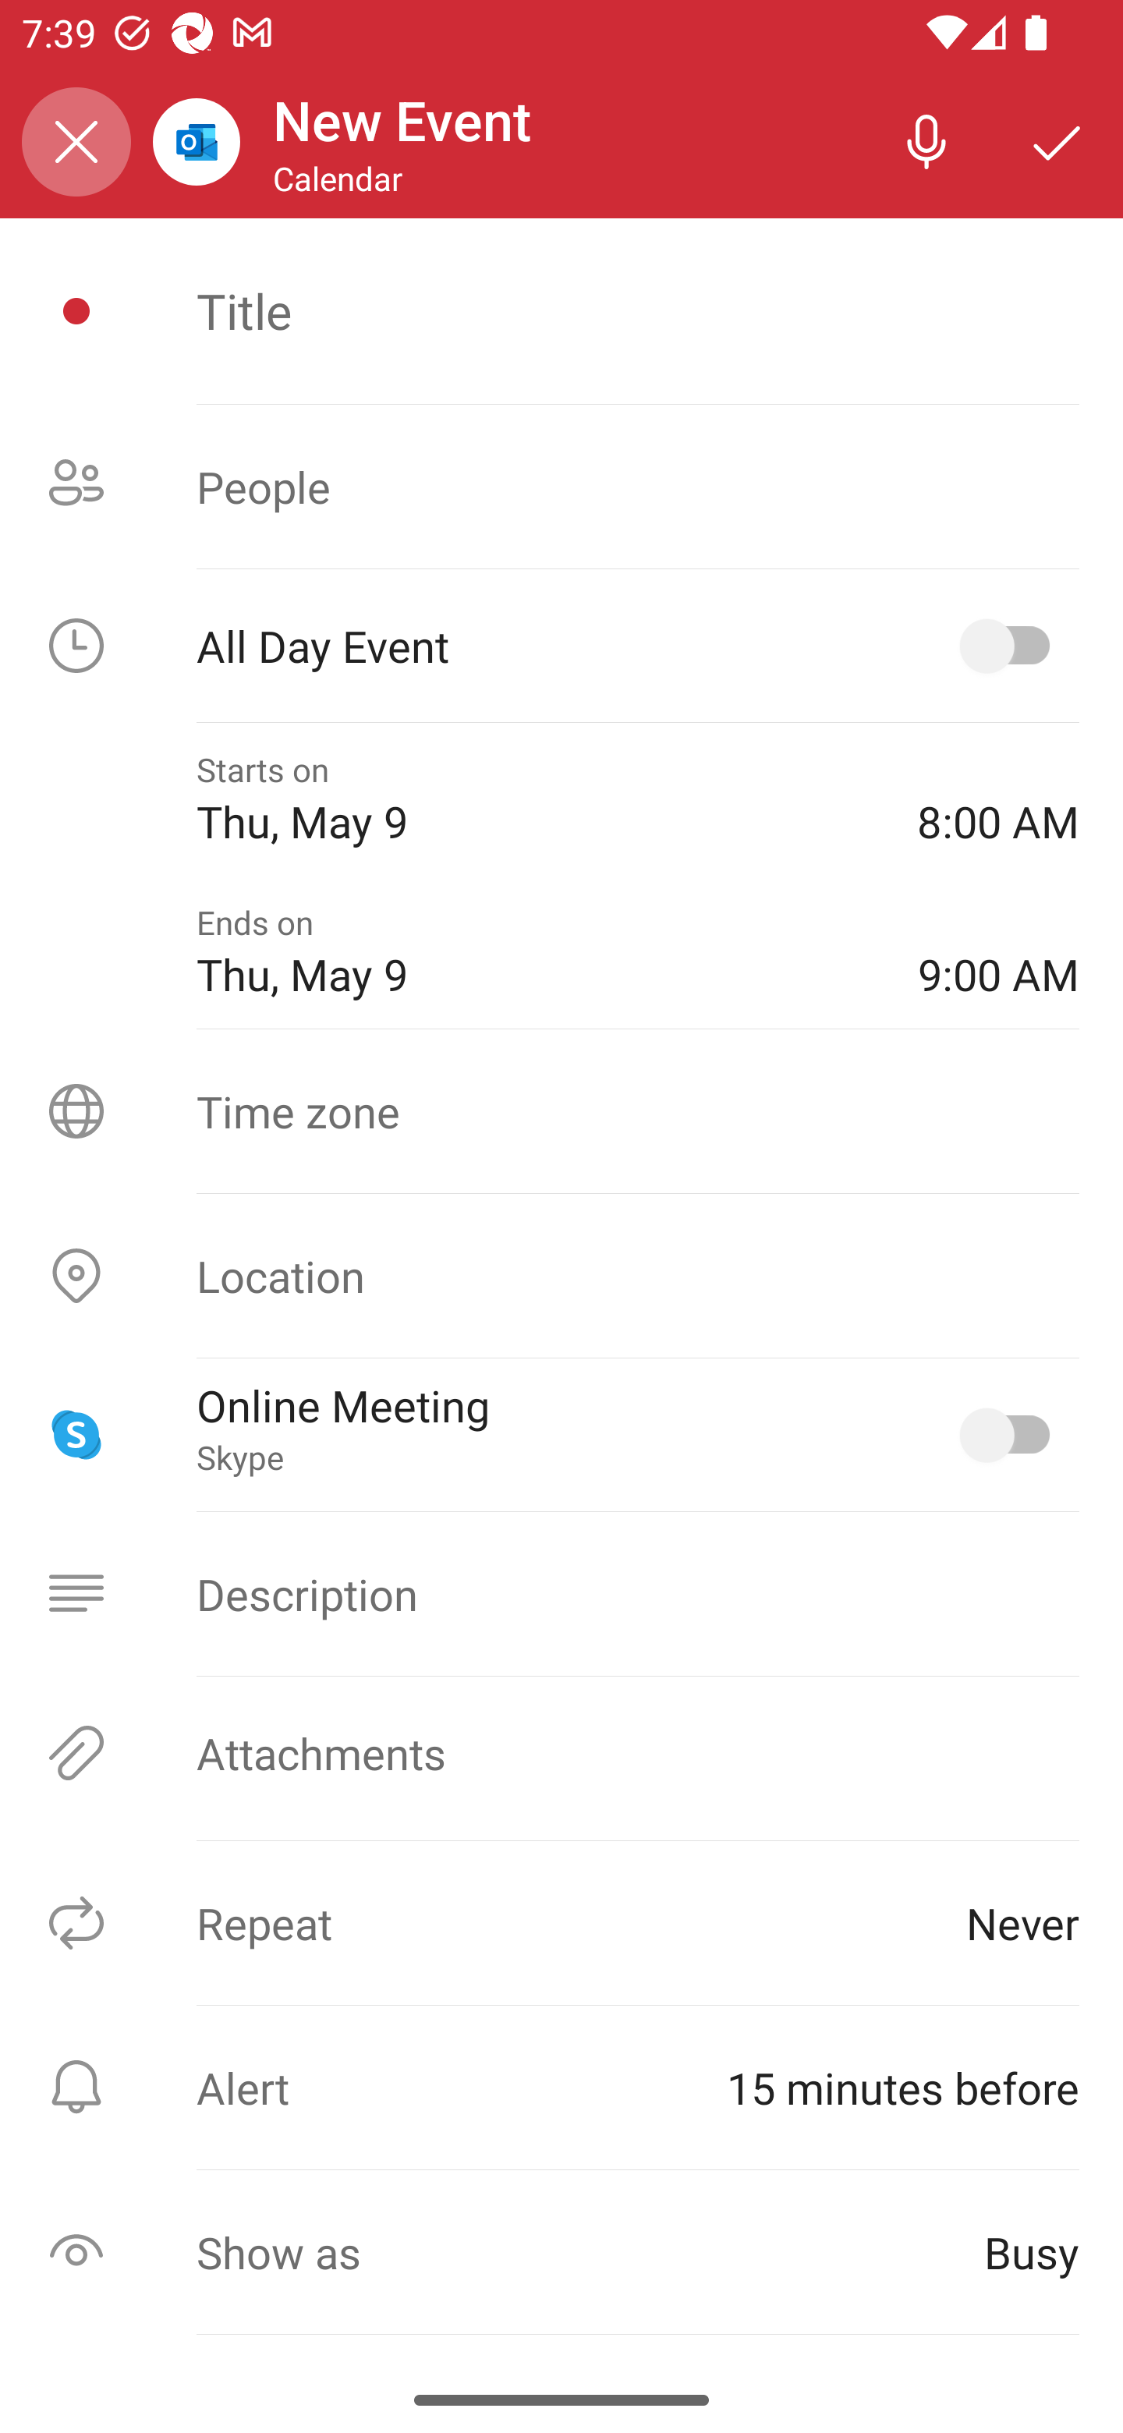 The width and height of the screenshot is (1123, 2433). What do you see at coordinates (561, 487) in the screenshot?
I see `People` at bounding box center [561, 487].